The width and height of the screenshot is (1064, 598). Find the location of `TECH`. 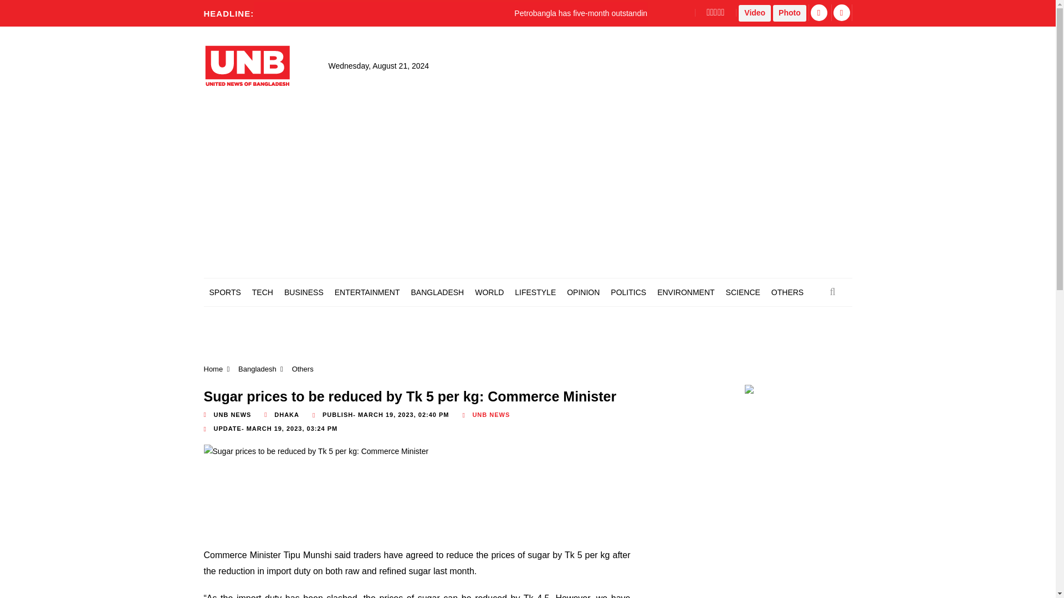

TECH is located at coordinates (263, 292).